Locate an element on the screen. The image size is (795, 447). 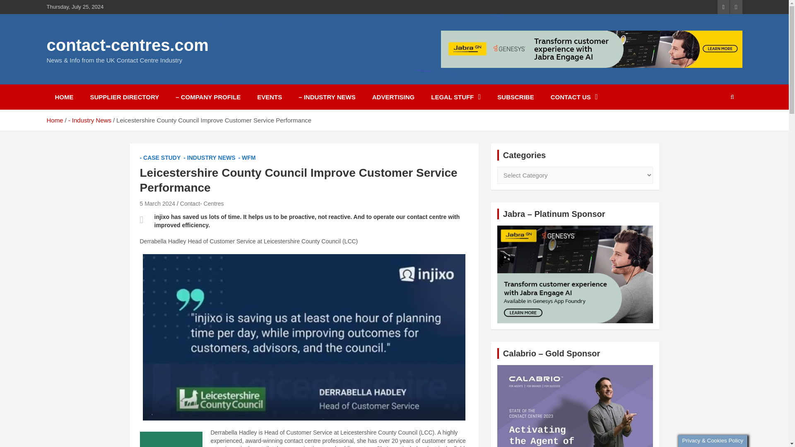
- Industry News is located at coordinates (89, 120).